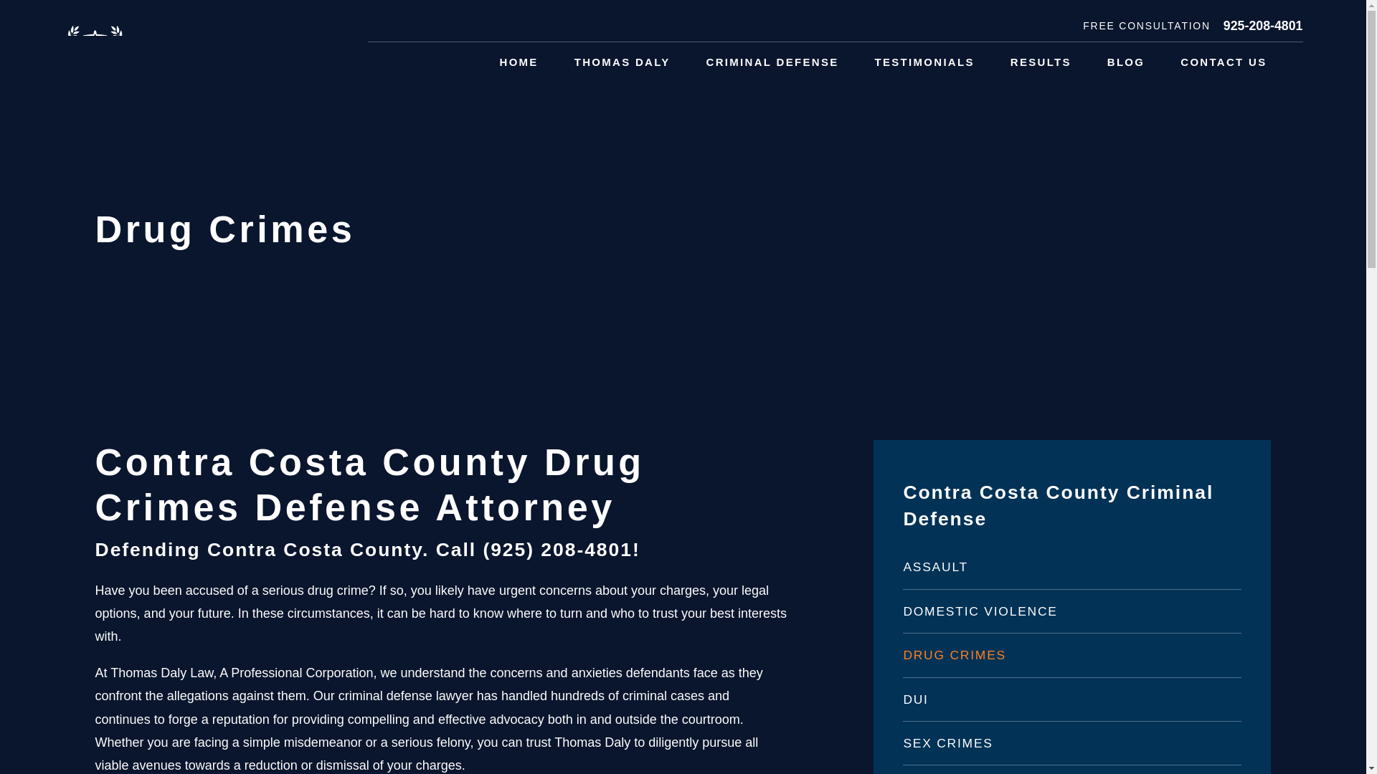 The width and height of the screenshot is (1377, 774). Describe the element at coordinates (197, 47) in the screenshot. I see `Thomas Daly Law, A Professional Corporation` at that location.